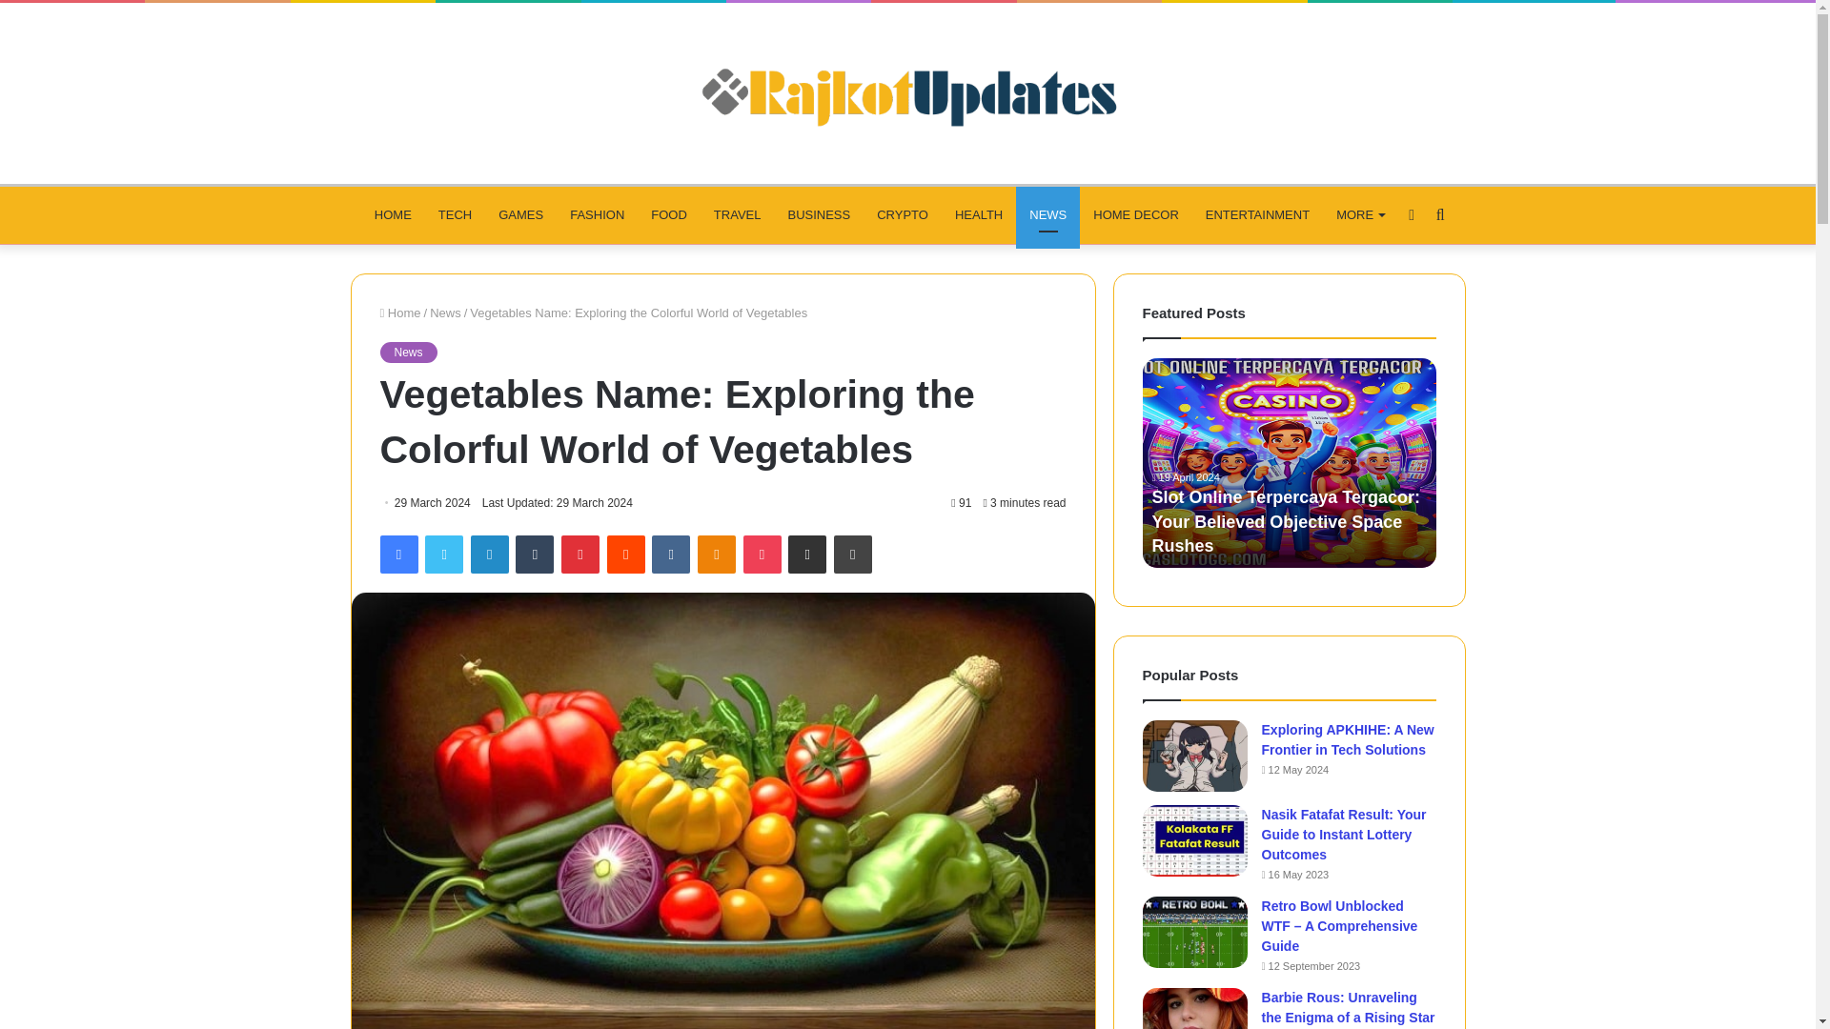 Image resolution: width=1830 pixels, height=1029 pixels. I want to click on News, so click(408, 353).